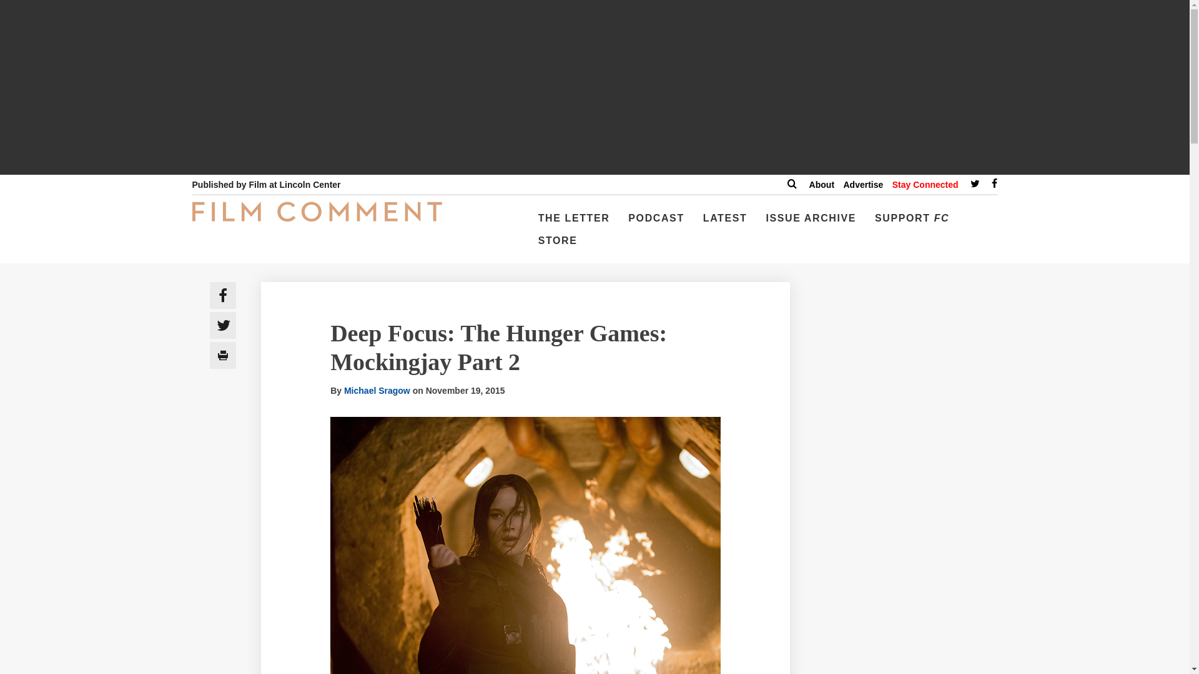 This screenshot has height=674, width=1199. I want to click on Advertise, so click(862, 185).